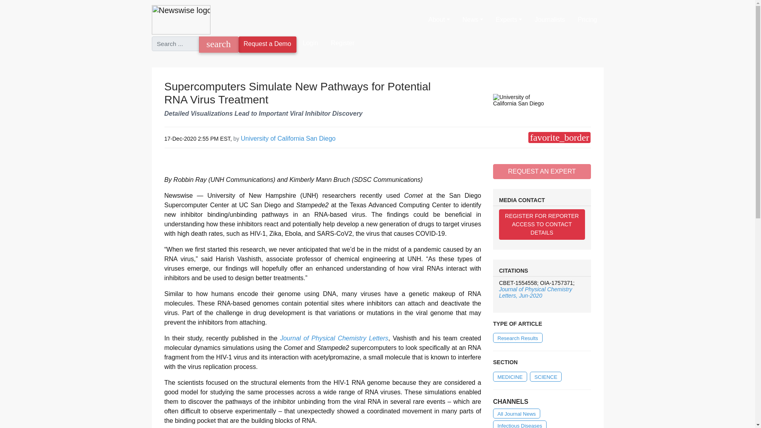  I want to click on Show all articles in this channel, so click(517, 414).